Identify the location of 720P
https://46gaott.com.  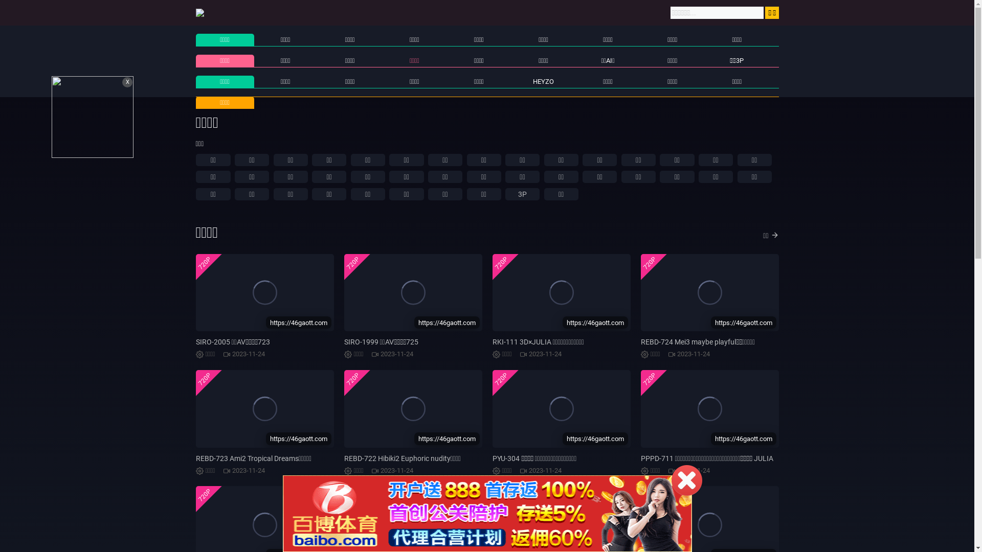
(709, 409).